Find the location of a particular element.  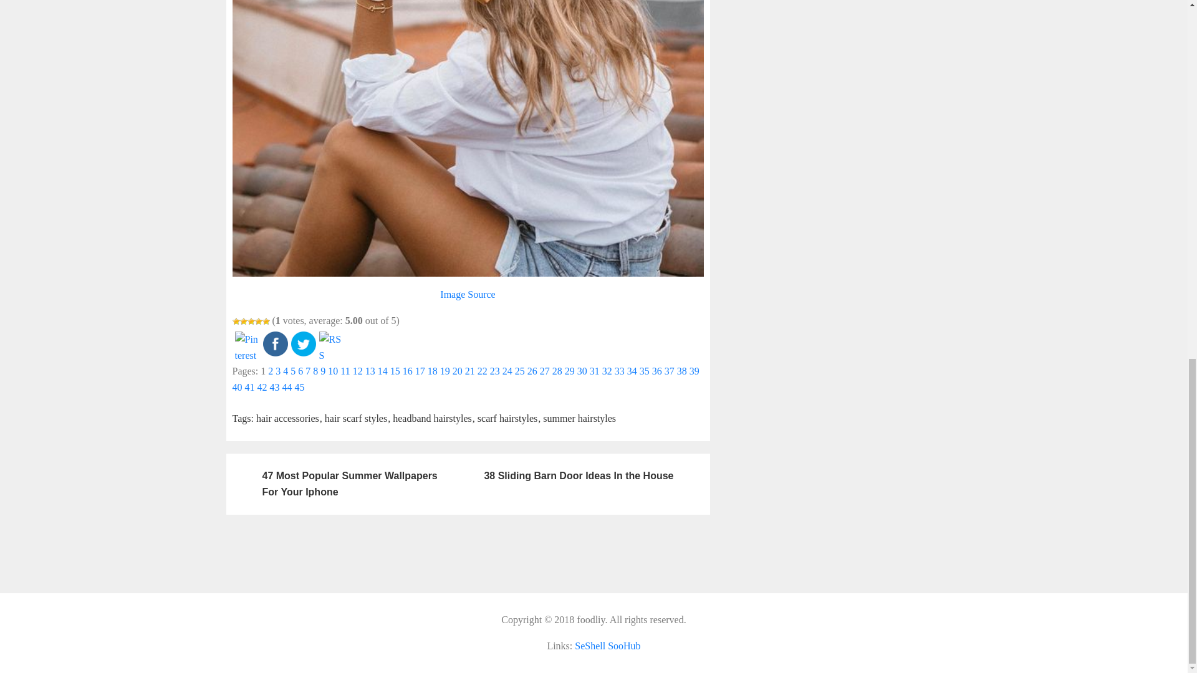

15 is located at coordinates (395, 371).